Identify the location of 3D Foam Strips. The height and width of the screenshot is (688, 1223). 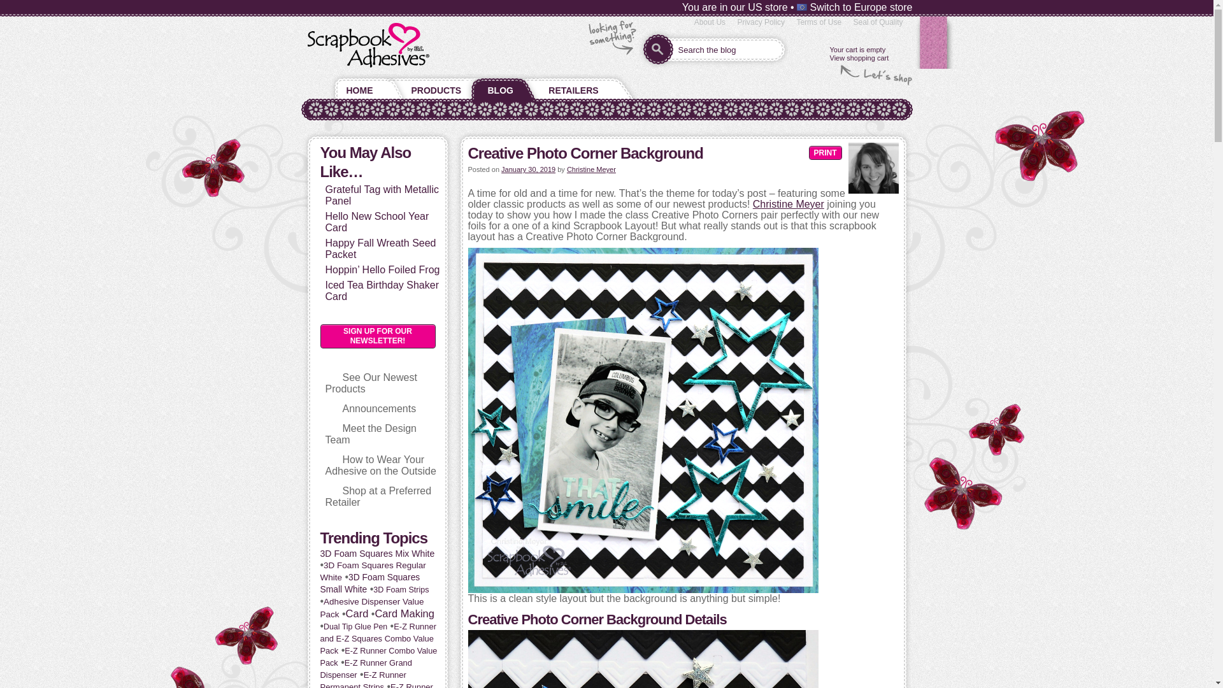
(401, 590).